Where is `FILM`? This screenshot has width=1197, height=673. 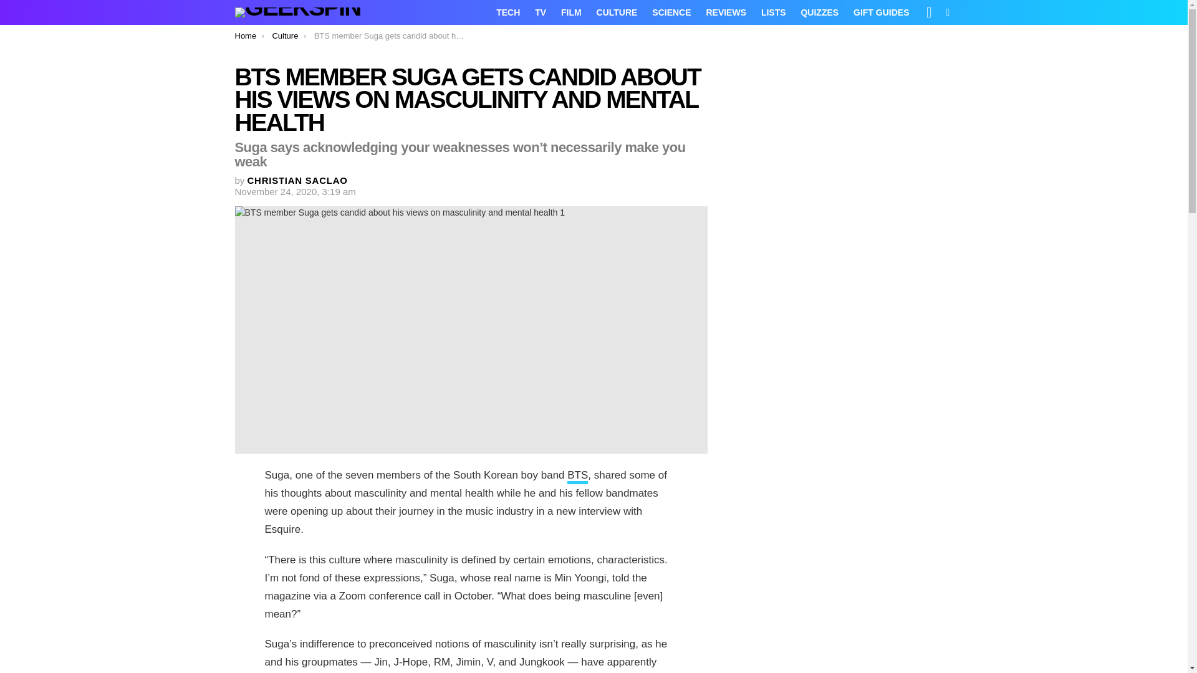 FILM is located at coordinates (571, 12).